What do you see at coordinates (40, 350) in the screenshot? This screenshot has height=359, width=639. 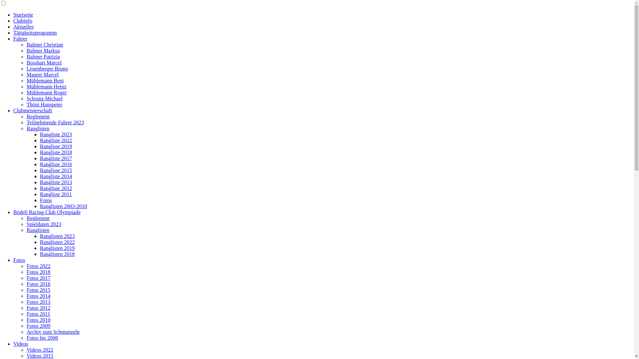 I see `Videos 2022` at bounding box center [40, 350].